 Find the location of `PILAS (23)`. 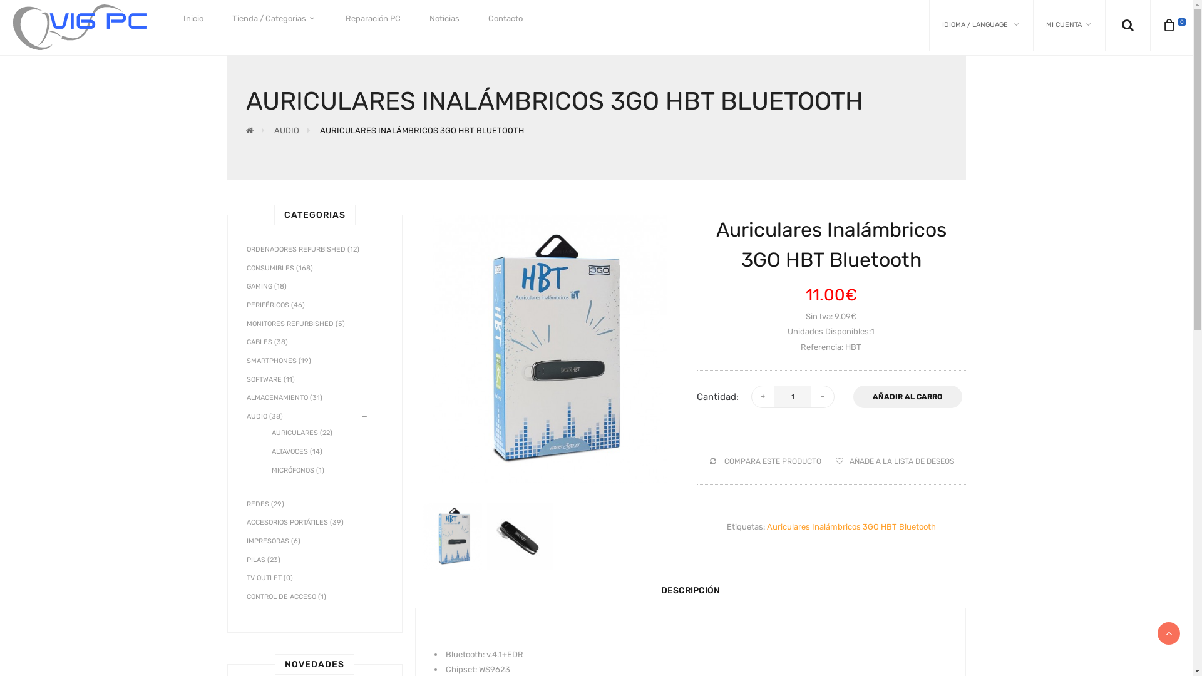

PILAS (23) is located at coordinates (264, 560).